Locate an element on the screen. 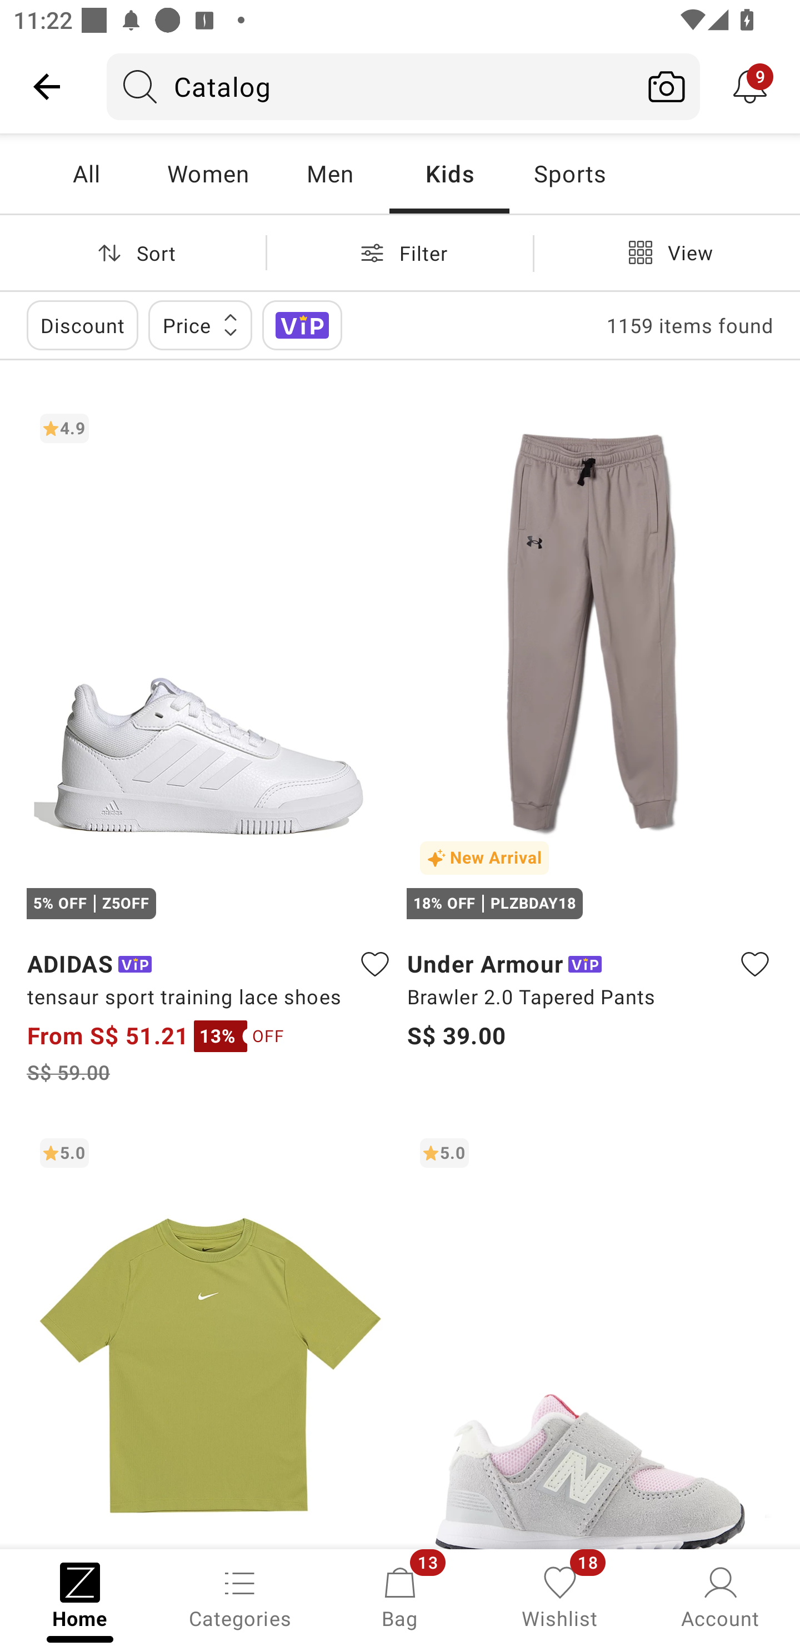  Discount is located at coordinates (82, 325).